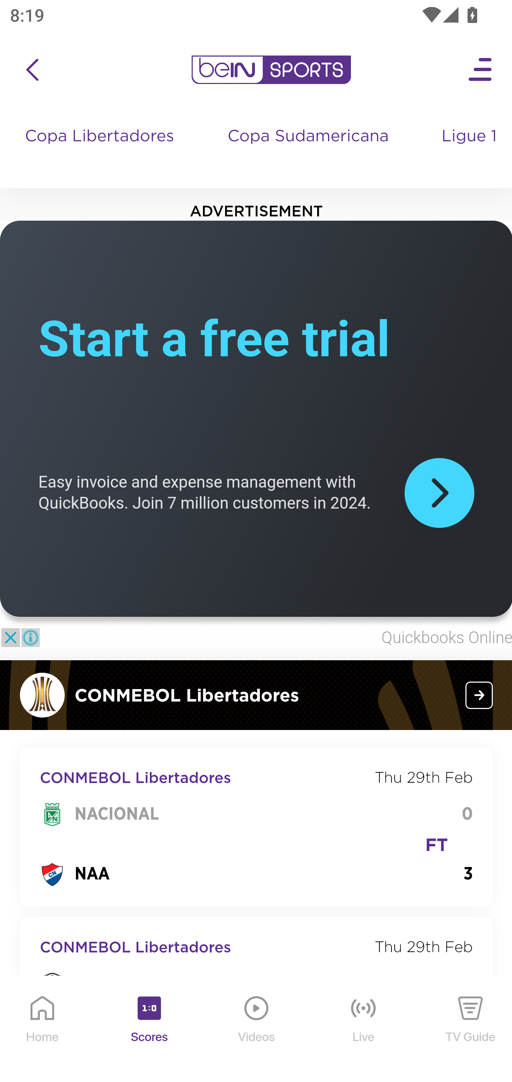  I want to click on en-us?platform=mobile_android bein logo, so click(271, 70).